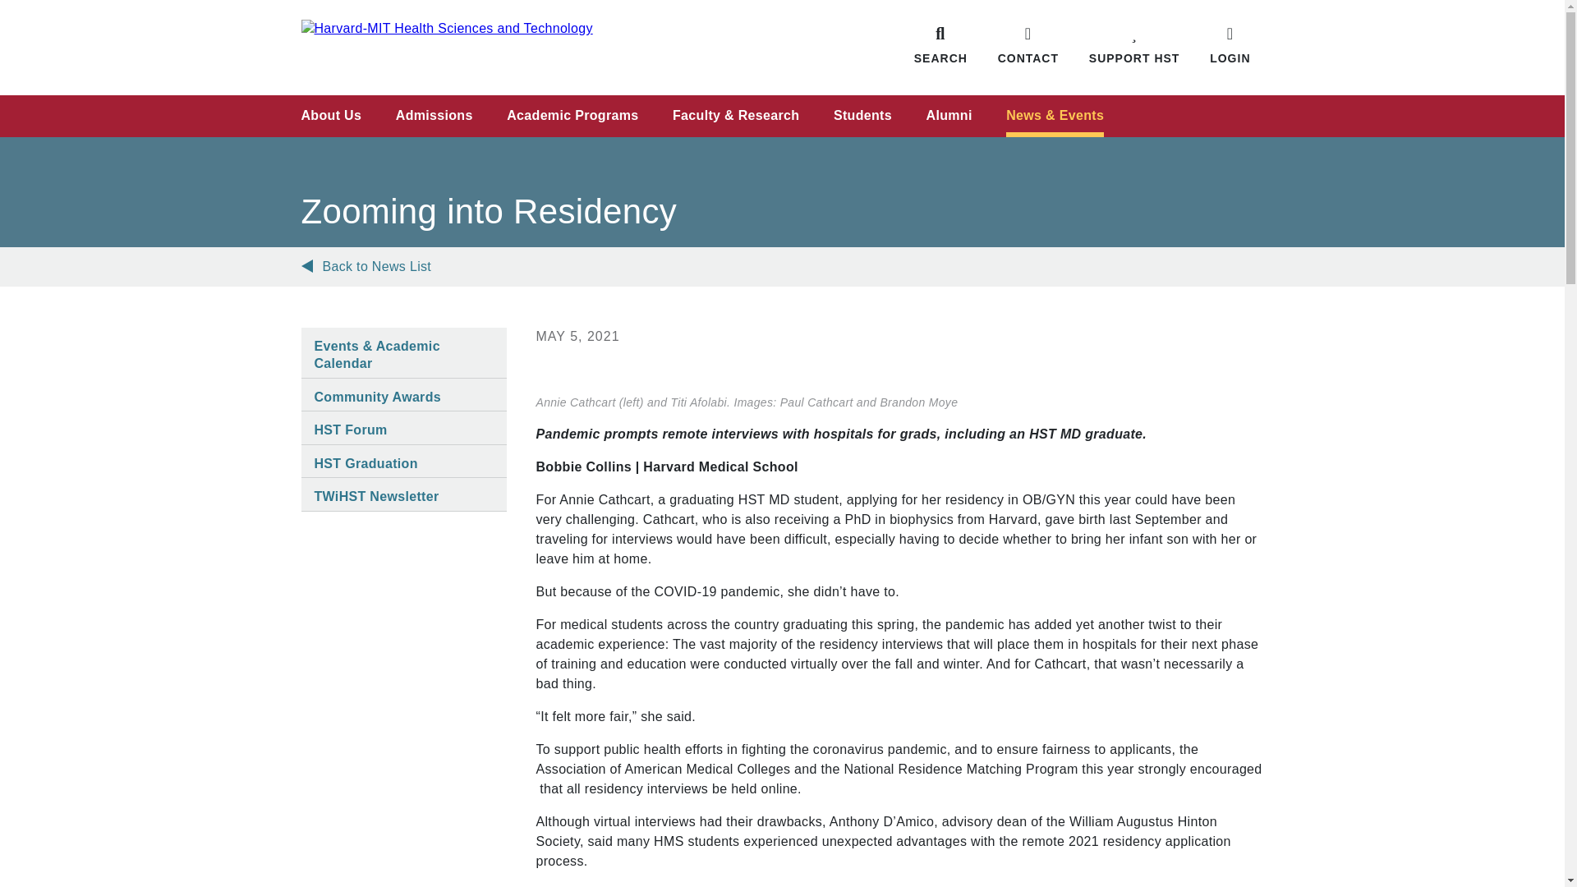  I want to click on HST Forum, so click(350, 430).